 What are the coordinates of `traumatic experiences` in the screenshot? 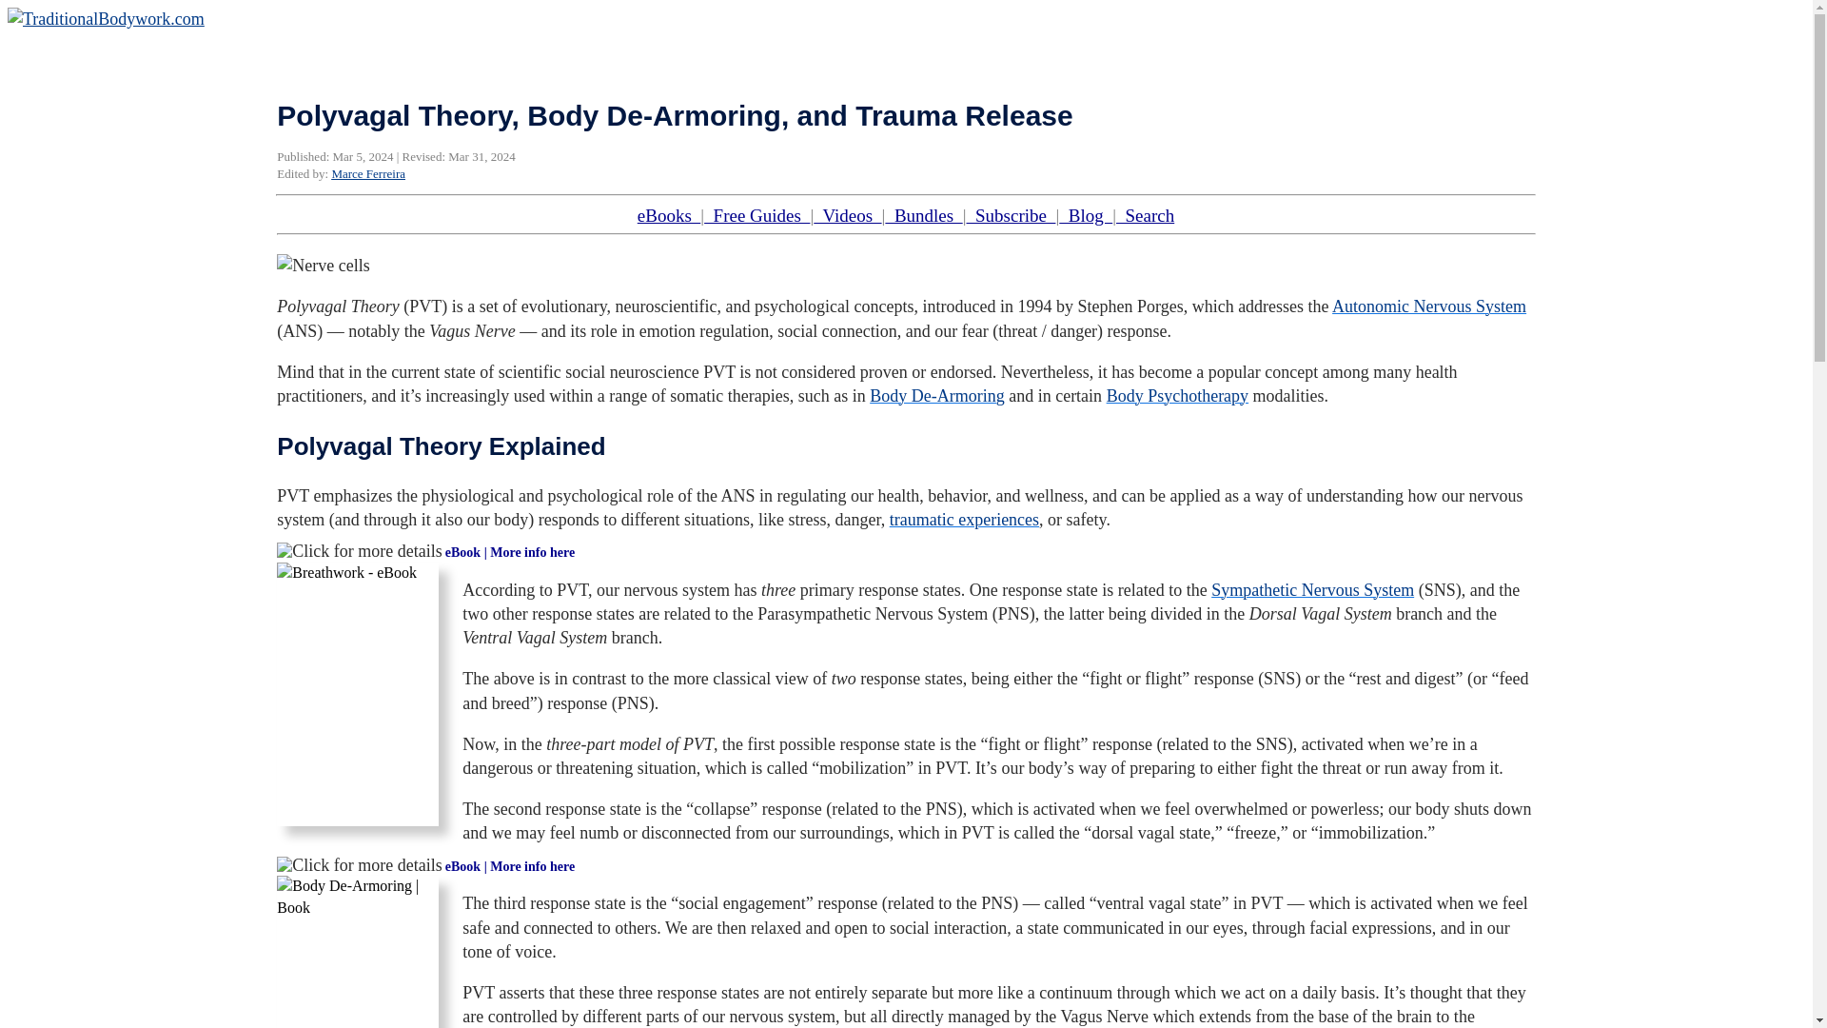 It's located at (965, 520).